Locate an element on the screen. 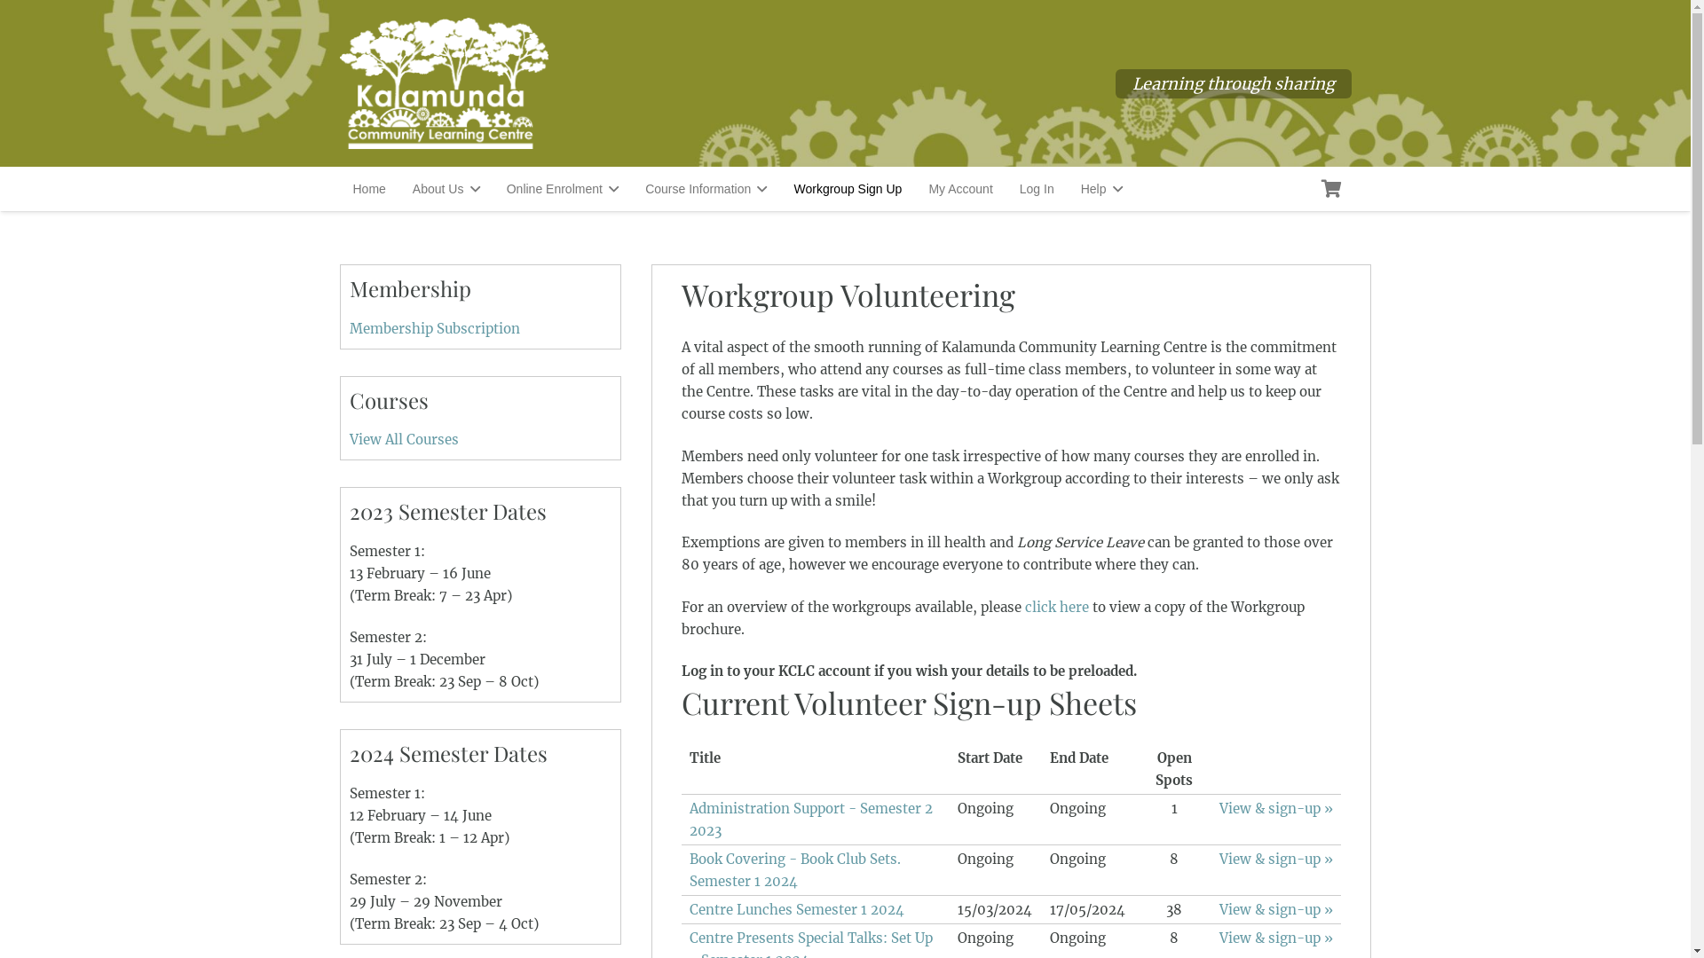 Image resolution: width=1704 pixels, height=958 pixels. Help is located at coordinates (1102, 189).